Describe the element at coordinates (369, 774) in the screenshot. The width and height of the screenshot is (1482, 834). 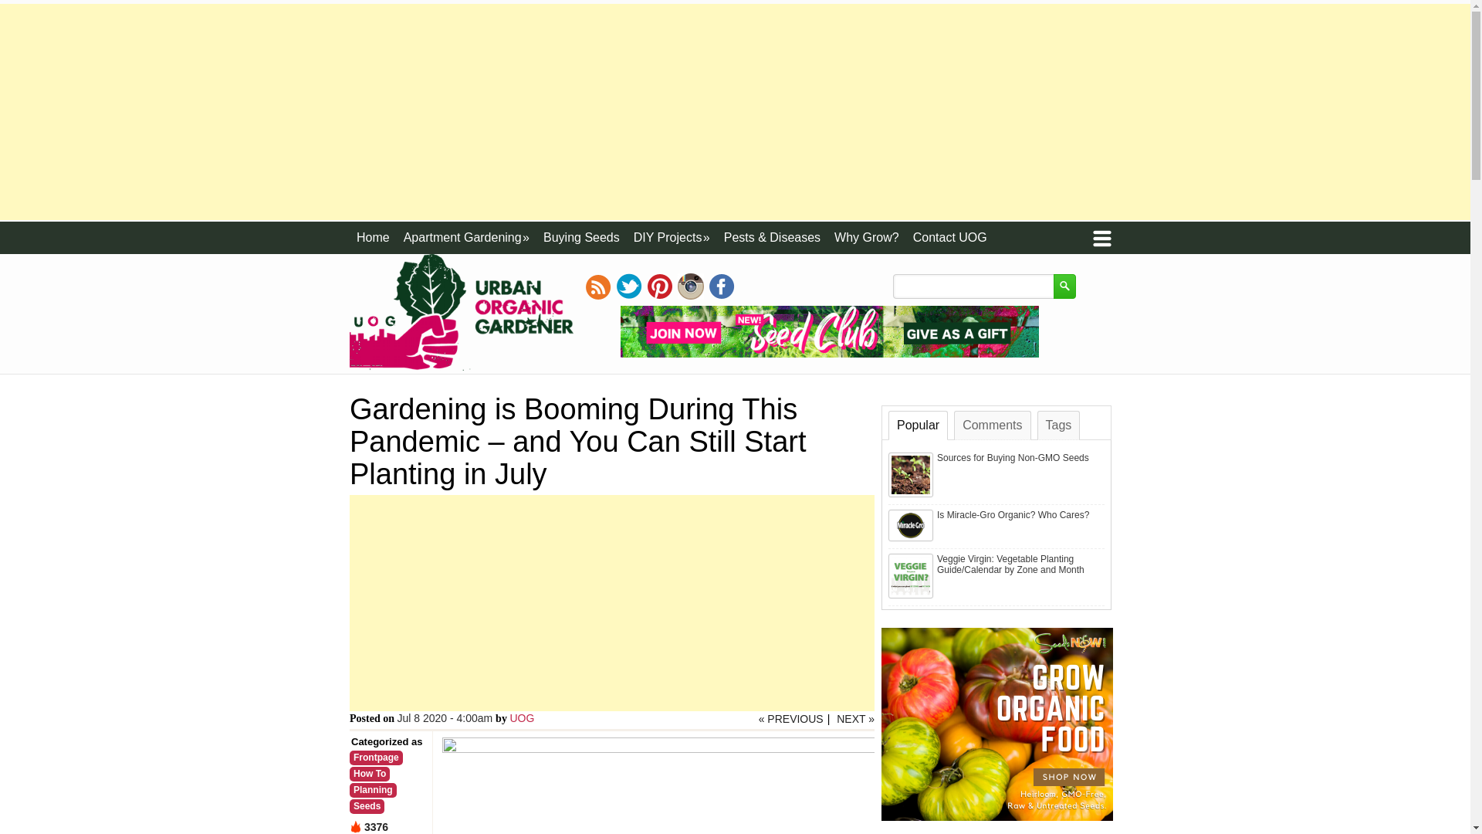
I see `How To` at that location.